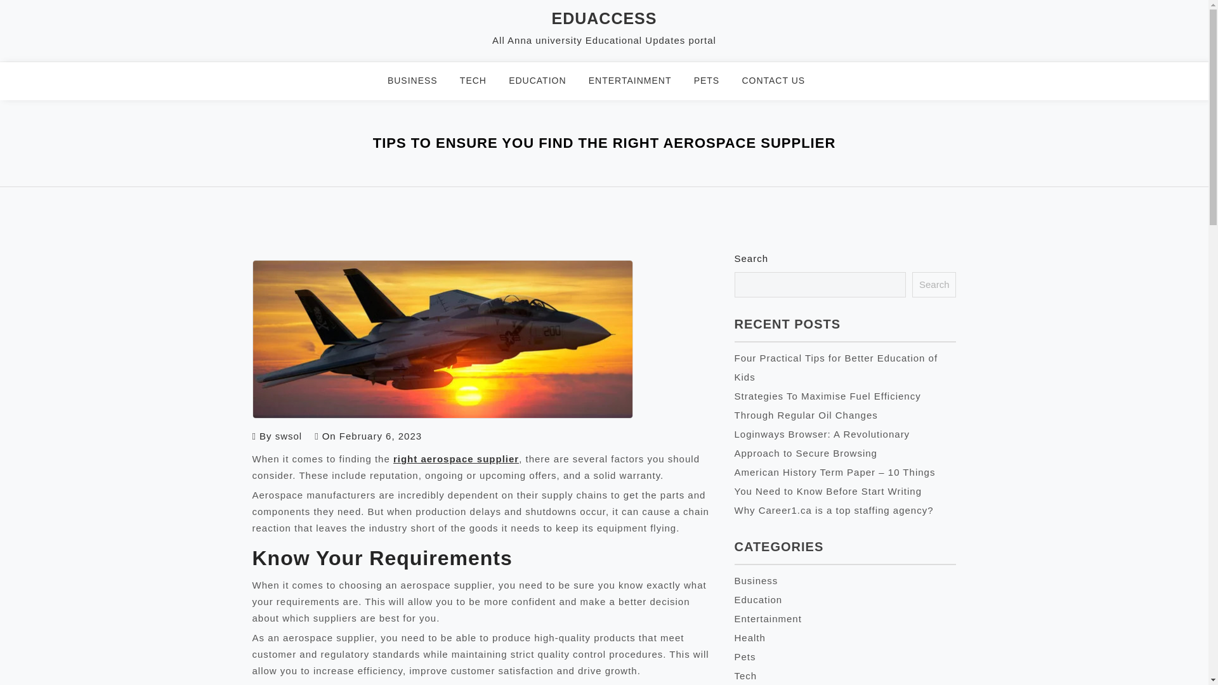 The width and height of the screenshot is (1218, 685). I want to click on Why Career1.ca is a top staffing agency?, so click(834, 510).